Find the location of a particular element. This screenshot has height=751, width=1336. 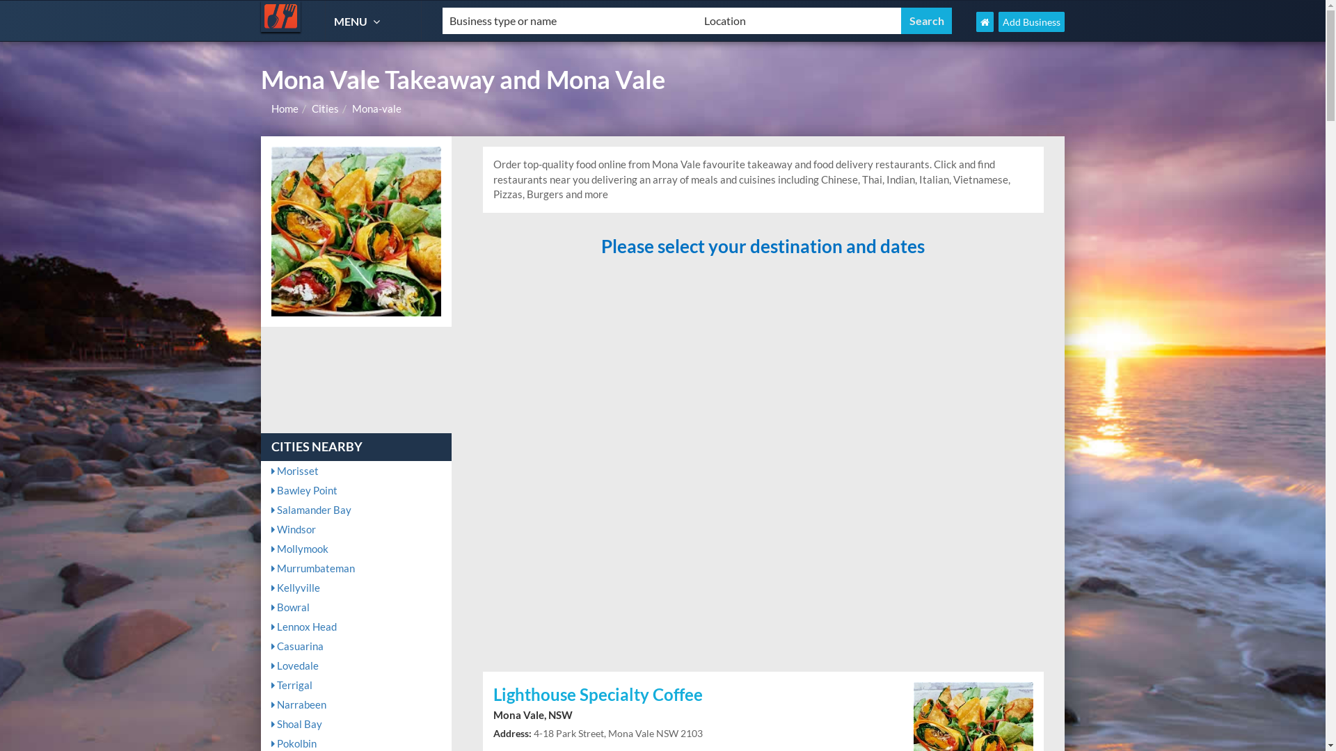

Shoal Bay is located at coordinates (356, 724).